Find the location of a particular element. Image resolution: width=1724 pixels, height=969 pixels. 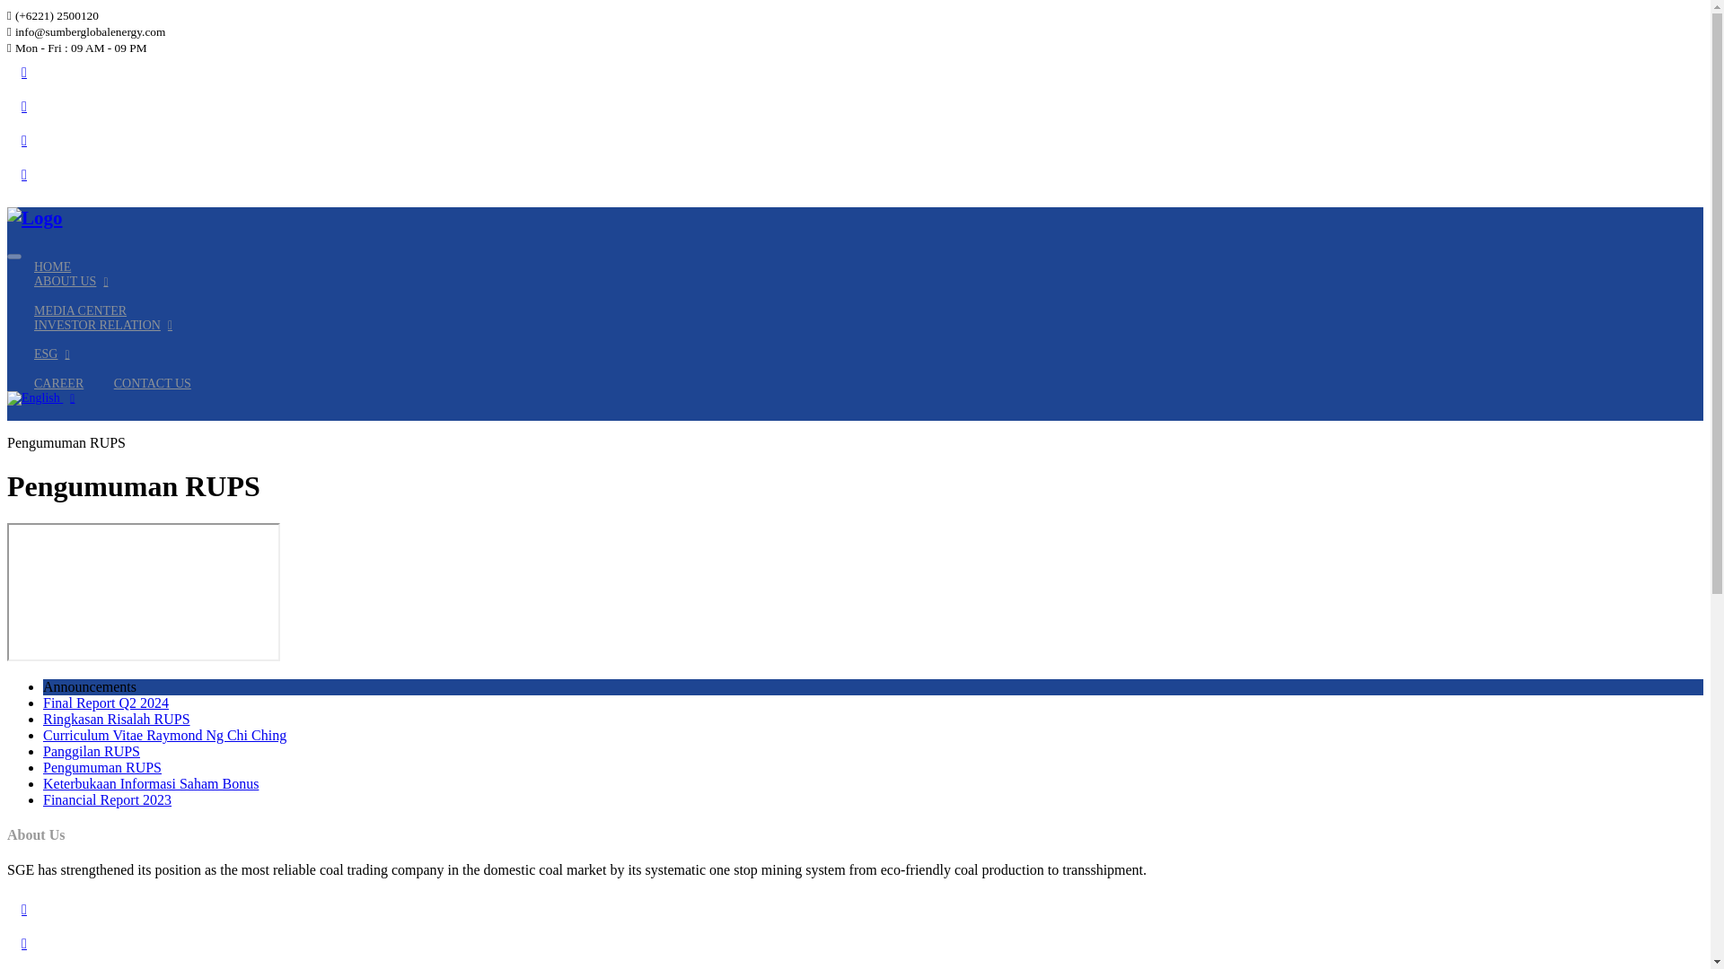

Curriculum Vitae Raymond Ng Chi Ching is located at coordinates (164, 736).